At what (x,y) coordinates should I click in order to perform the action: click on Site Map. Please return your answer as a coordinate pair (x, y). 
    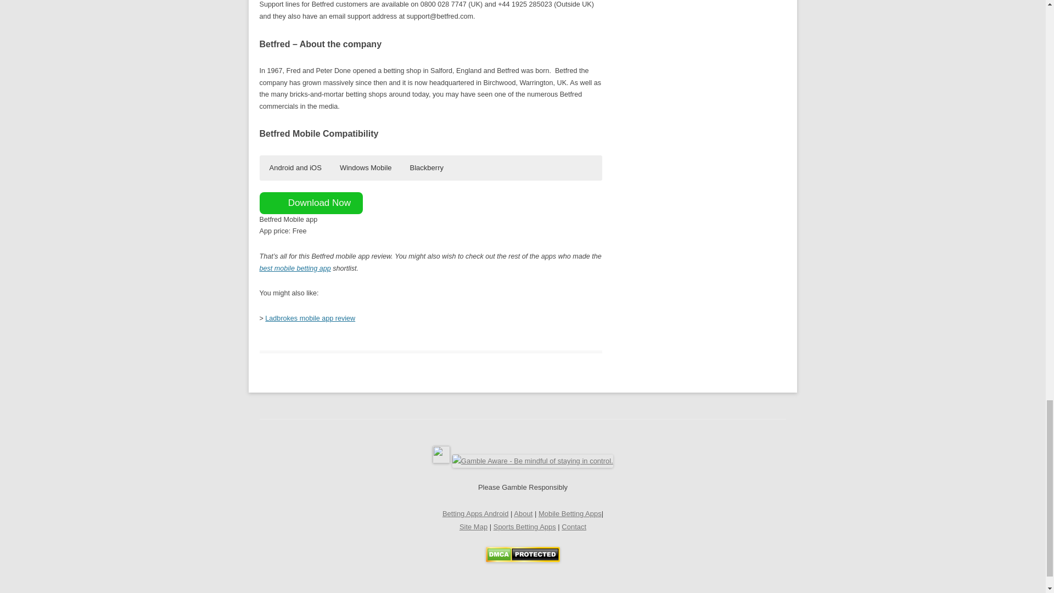
    Looking at the image, I should click on (473, 526).